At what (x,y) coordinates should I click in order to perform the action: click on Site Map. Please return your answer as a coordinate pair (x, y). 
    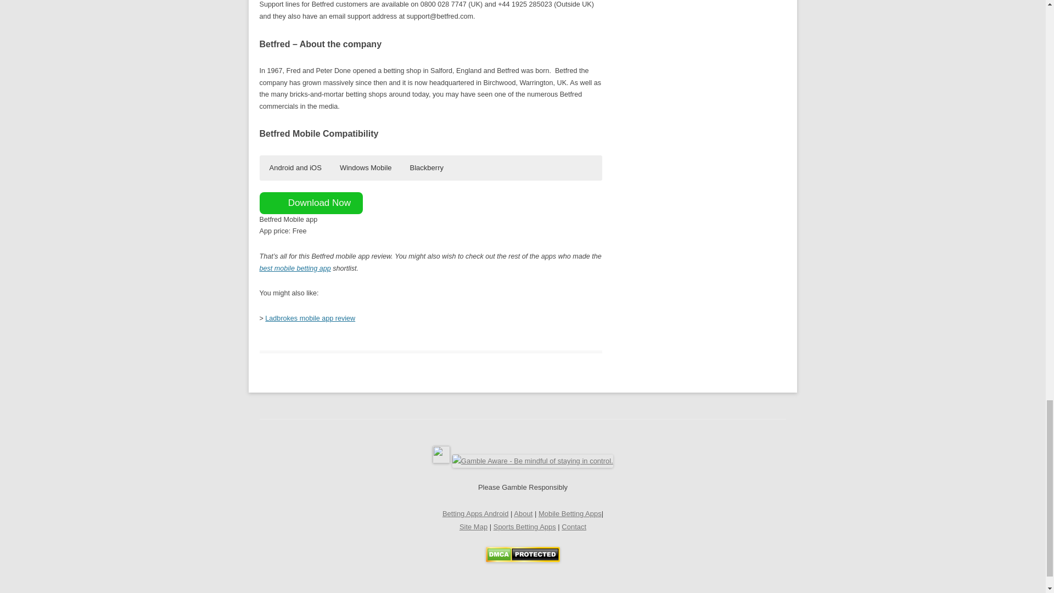
    Looking at the image, I should click on (473, 526).